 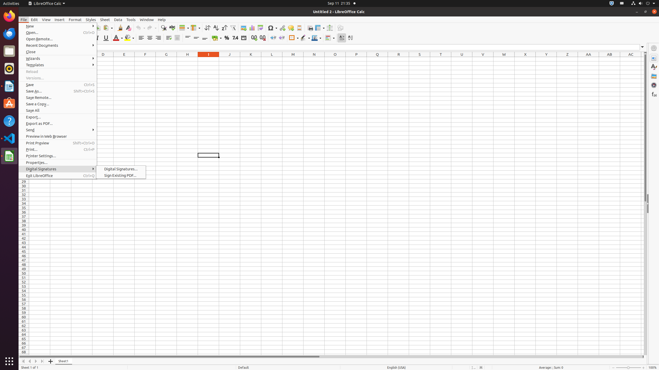 What do you see at coordinates (58, 85) in the screenshot?
I see `Save` at bounding box center [58, 85].